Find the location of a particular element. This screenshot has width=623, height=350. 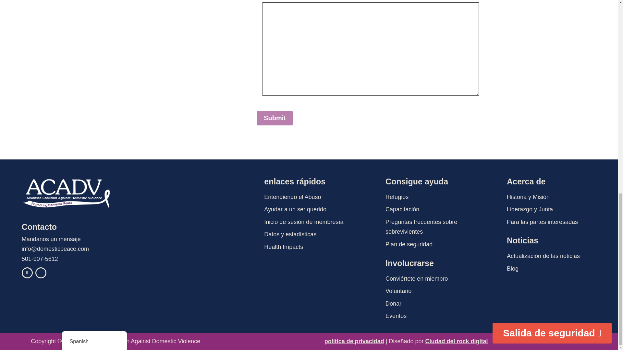

Submit is located at coordinates (275, 118).